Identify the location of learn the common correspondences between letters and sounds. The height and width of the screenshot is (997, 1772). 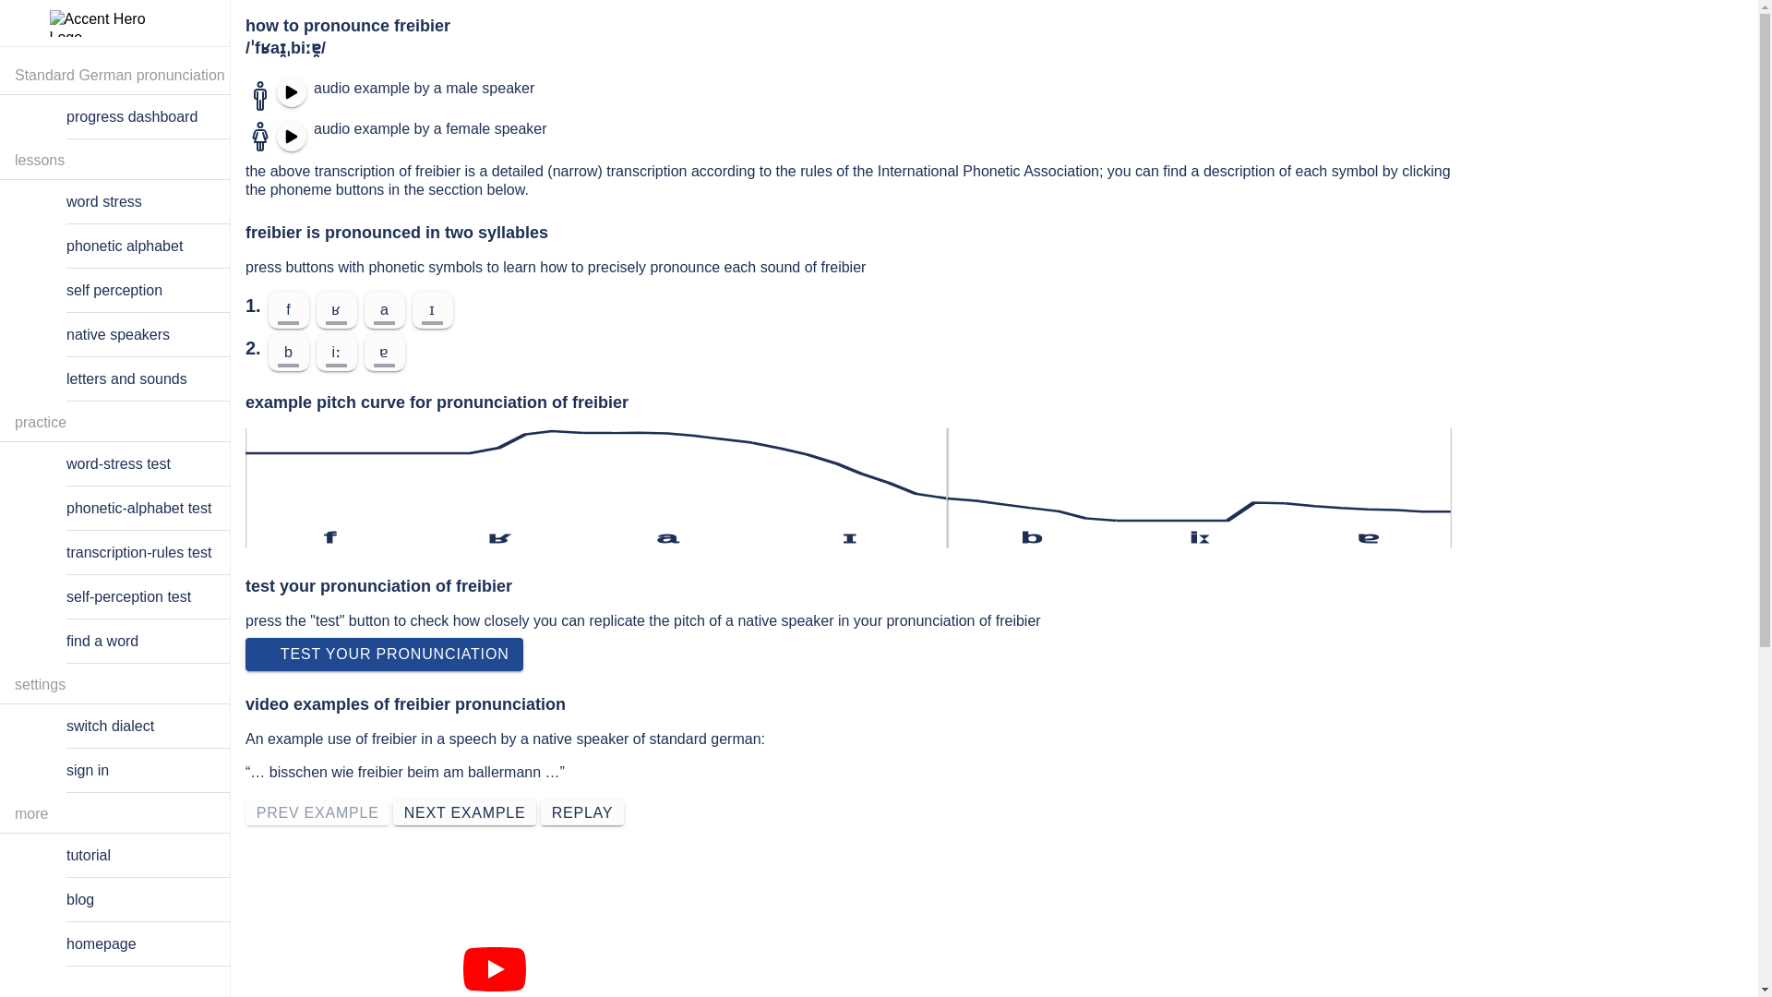
(140, 378).